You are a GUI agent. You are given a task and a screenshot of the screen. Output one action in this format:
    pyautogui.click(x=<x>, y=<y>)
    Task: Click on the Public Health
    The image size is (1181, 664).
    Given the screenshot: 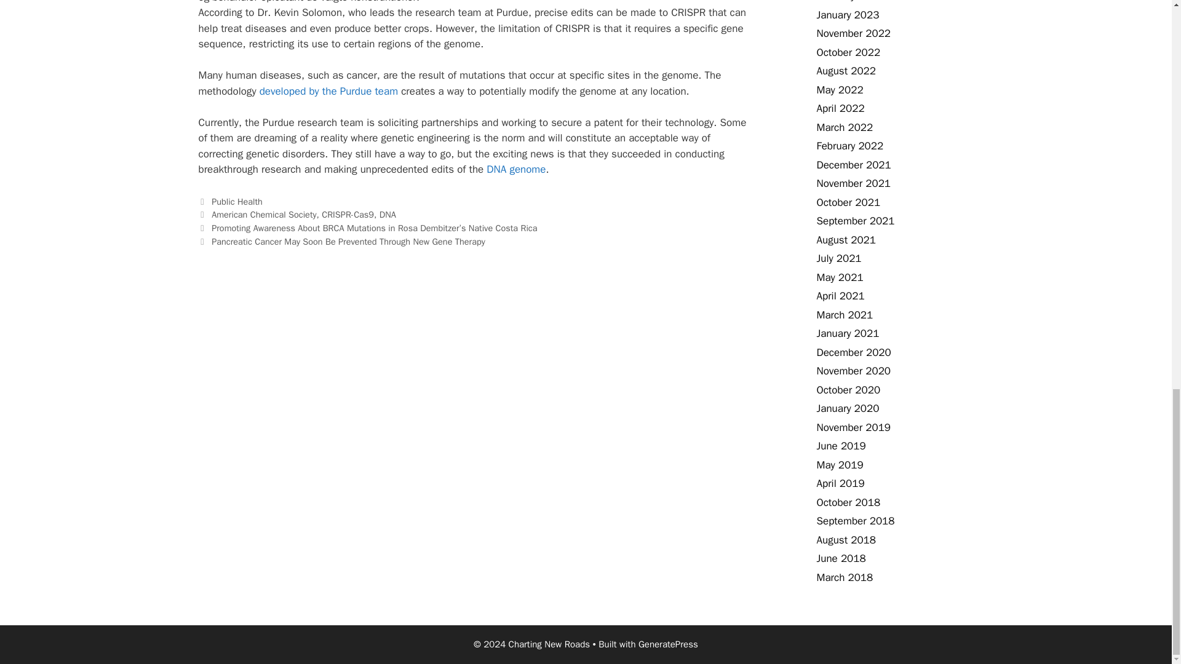 What is the action you would take?
    pyautogui.click(x=236, y=201)
    